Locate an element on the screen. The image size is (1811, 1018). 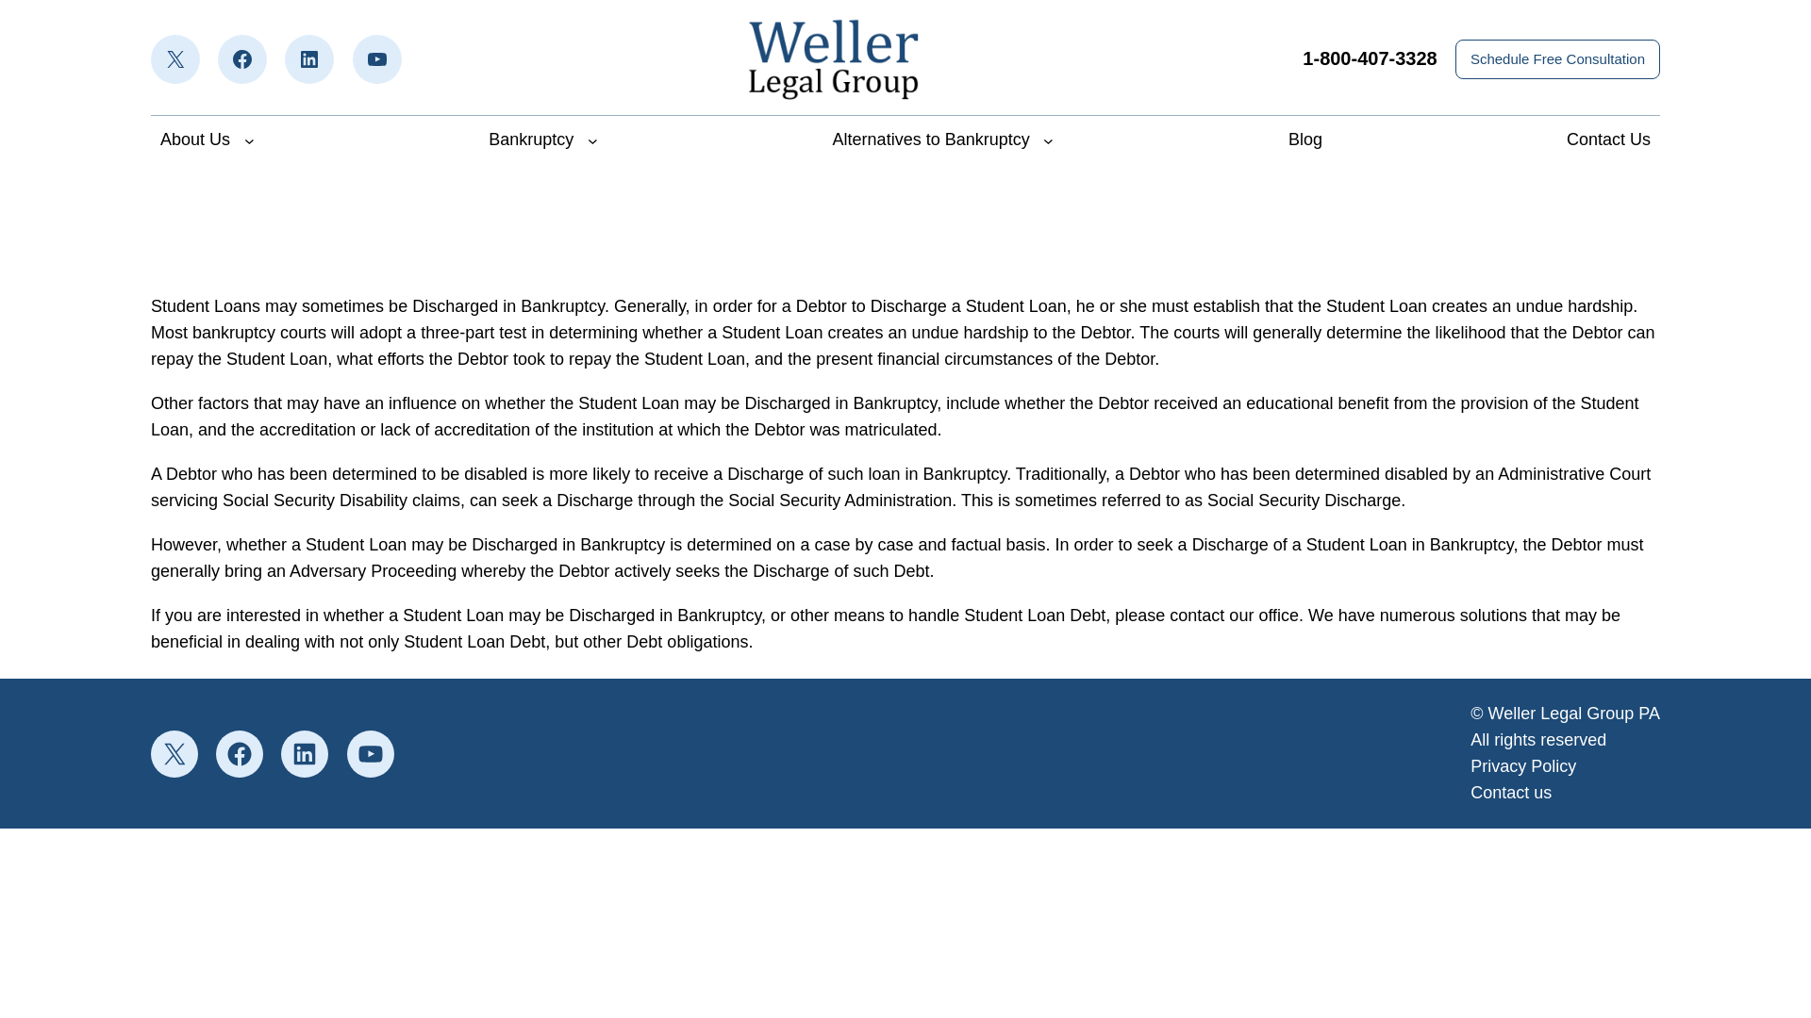
X is located at coordinates (174, 58).